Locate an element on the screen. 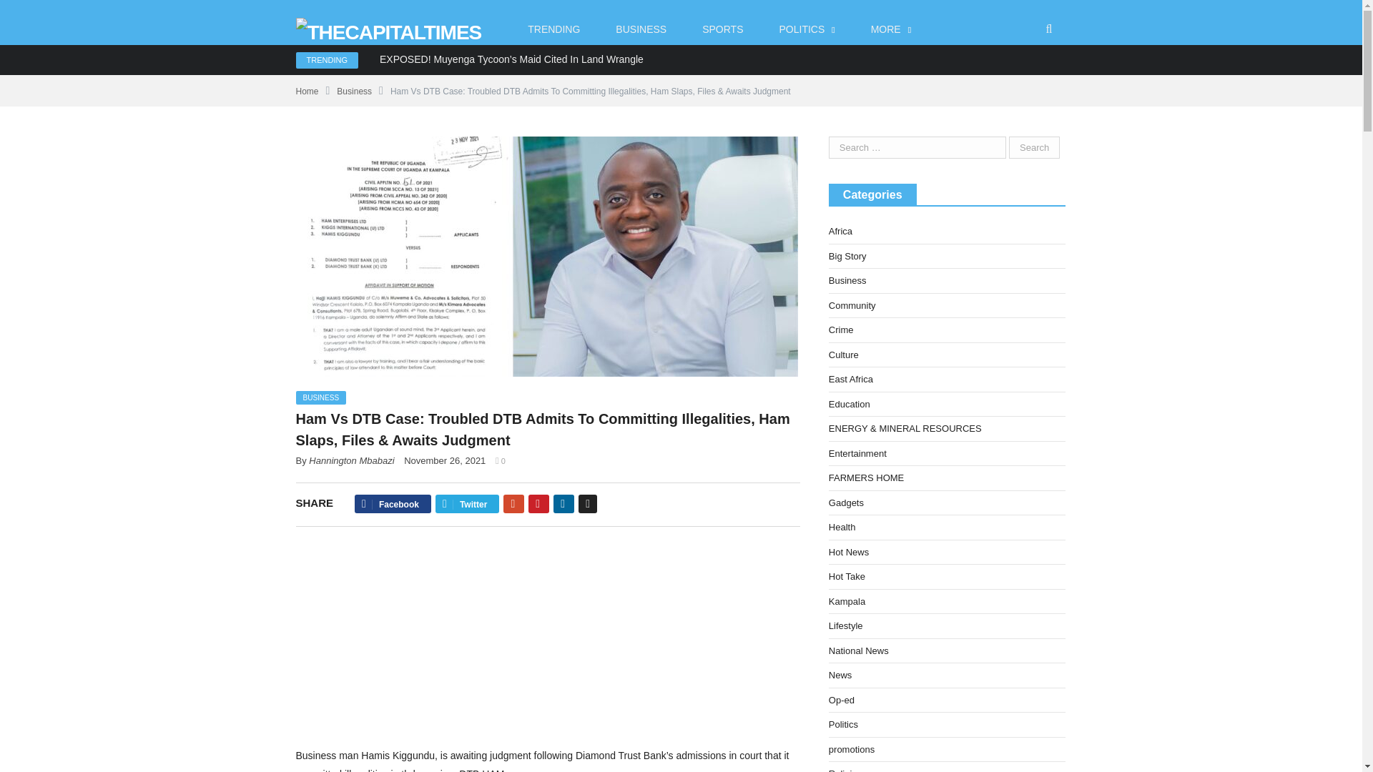 The height and width of the screenshot is (772, 1373). POLITICS is located at coordinates (807, 29).